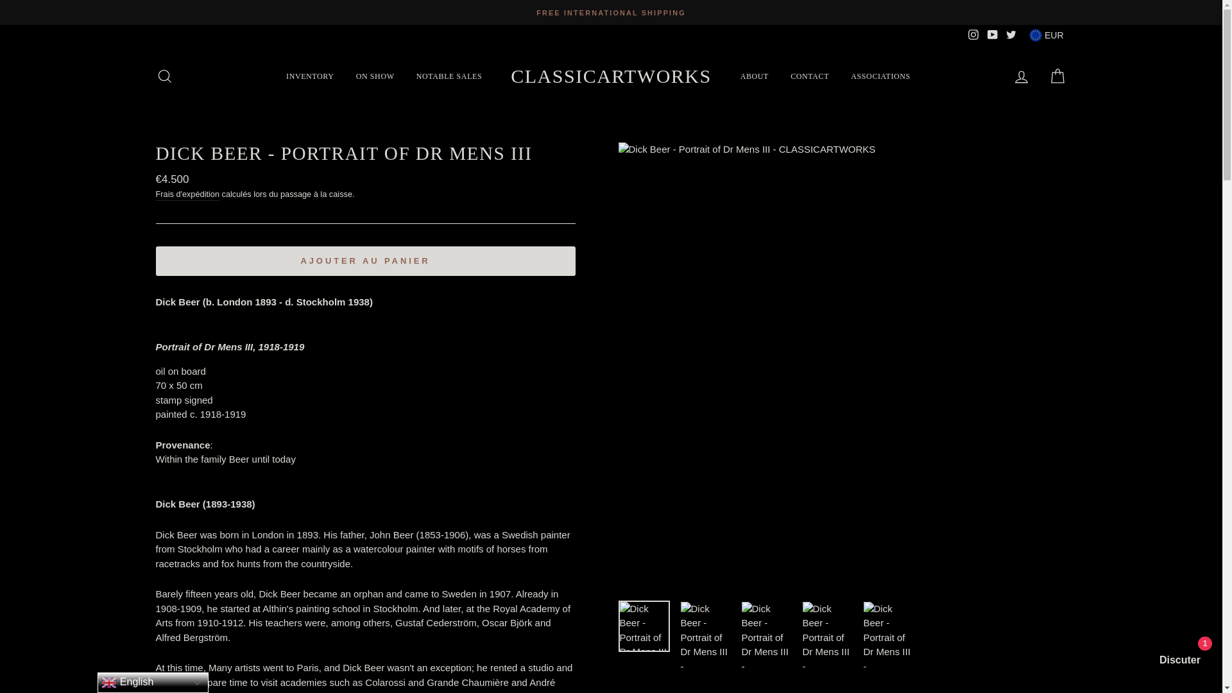 The height and width of the screenshot is (693, 1232). I want to click on NOTABLE SALES, so click(449, 76).